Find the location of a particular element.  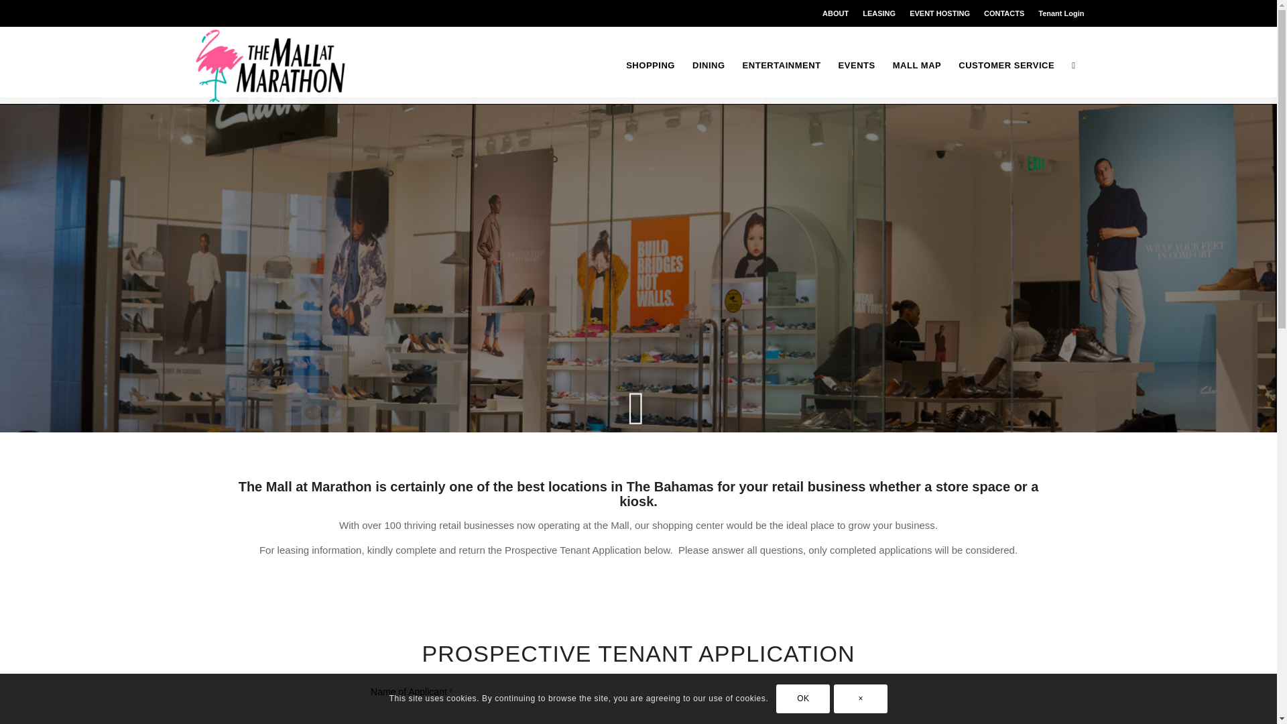

SHOPPING is located at coordinates (650, 65).